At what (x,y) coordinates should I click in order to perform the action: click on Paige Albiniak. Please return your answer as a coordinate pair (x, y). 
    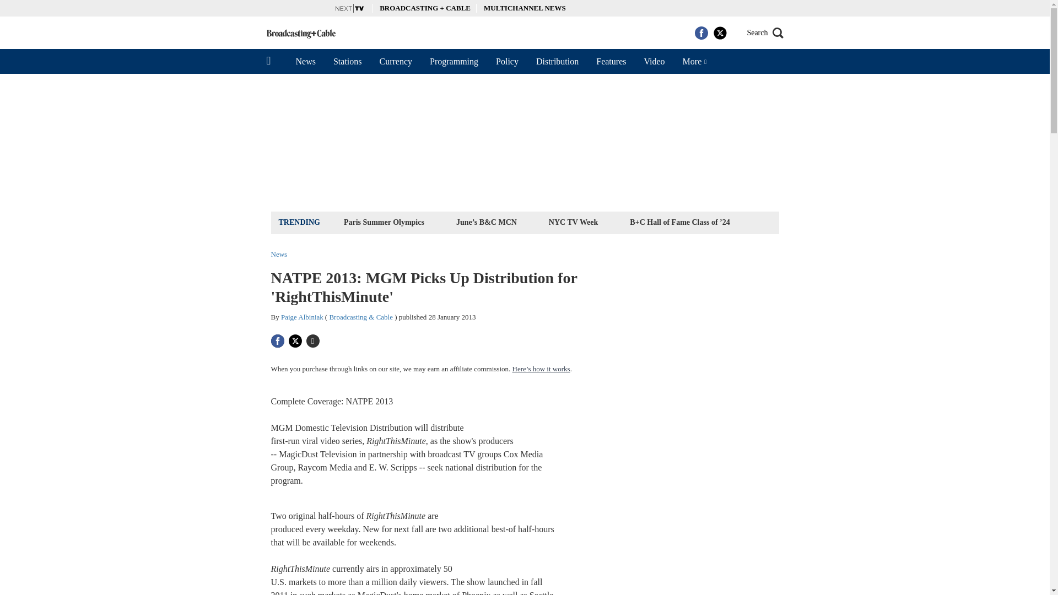
    Looking at the image, I should click on (302, 317).